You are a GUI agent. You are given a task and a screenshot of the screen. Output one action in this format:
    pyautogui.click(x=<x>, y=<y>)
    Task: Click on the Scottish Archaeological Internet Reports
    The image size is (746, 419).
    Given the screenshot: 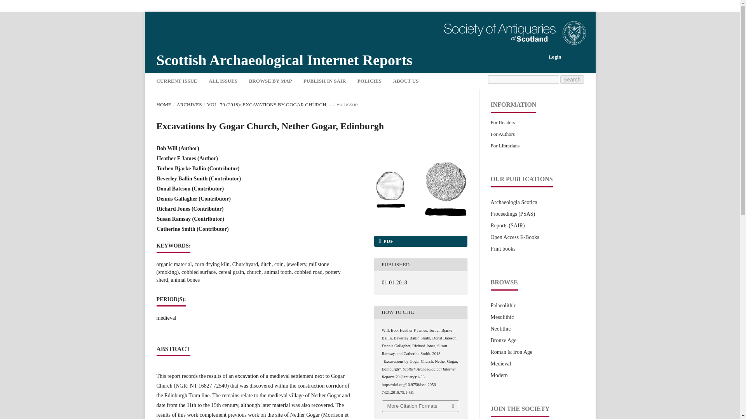 What is the action you would take?
    pyautogui.click(x=284, y=60)
    